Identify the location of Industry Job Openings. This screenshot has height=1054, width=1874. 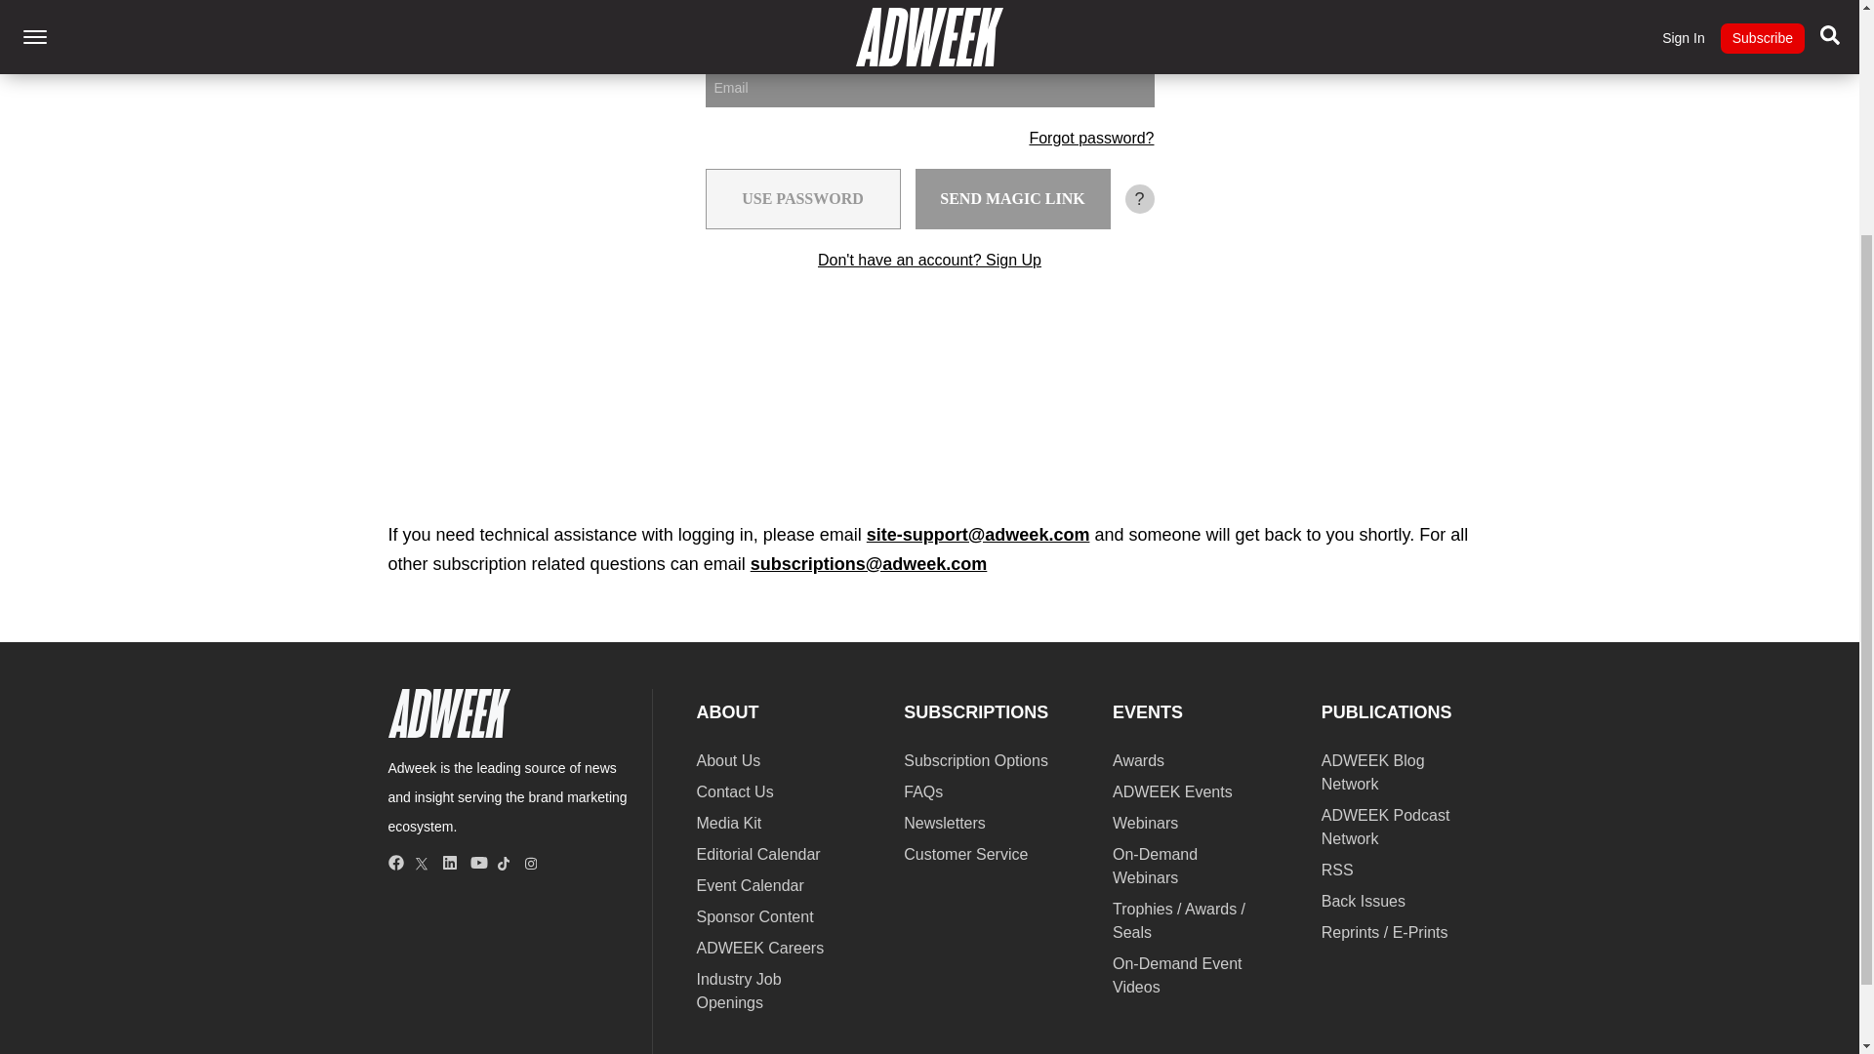
(739, 990).